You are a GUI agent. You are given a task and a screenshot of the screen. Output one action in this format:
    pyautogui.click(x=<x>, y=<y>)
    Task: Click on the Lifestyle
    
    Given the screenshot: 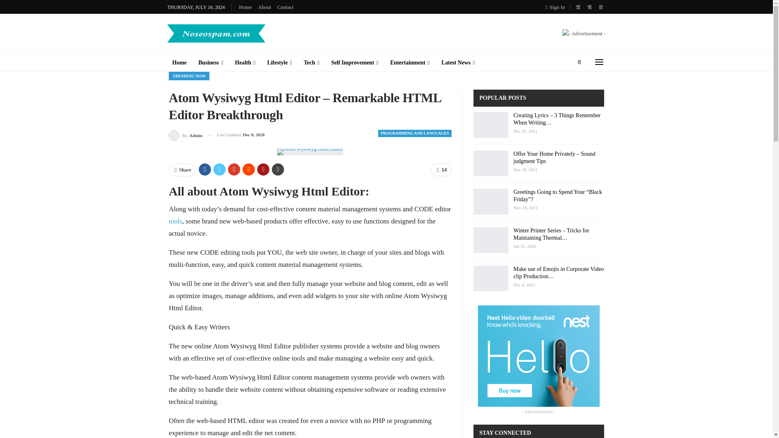 What is the action you would take?
    pyautogui.click(x=280, y=62)
    